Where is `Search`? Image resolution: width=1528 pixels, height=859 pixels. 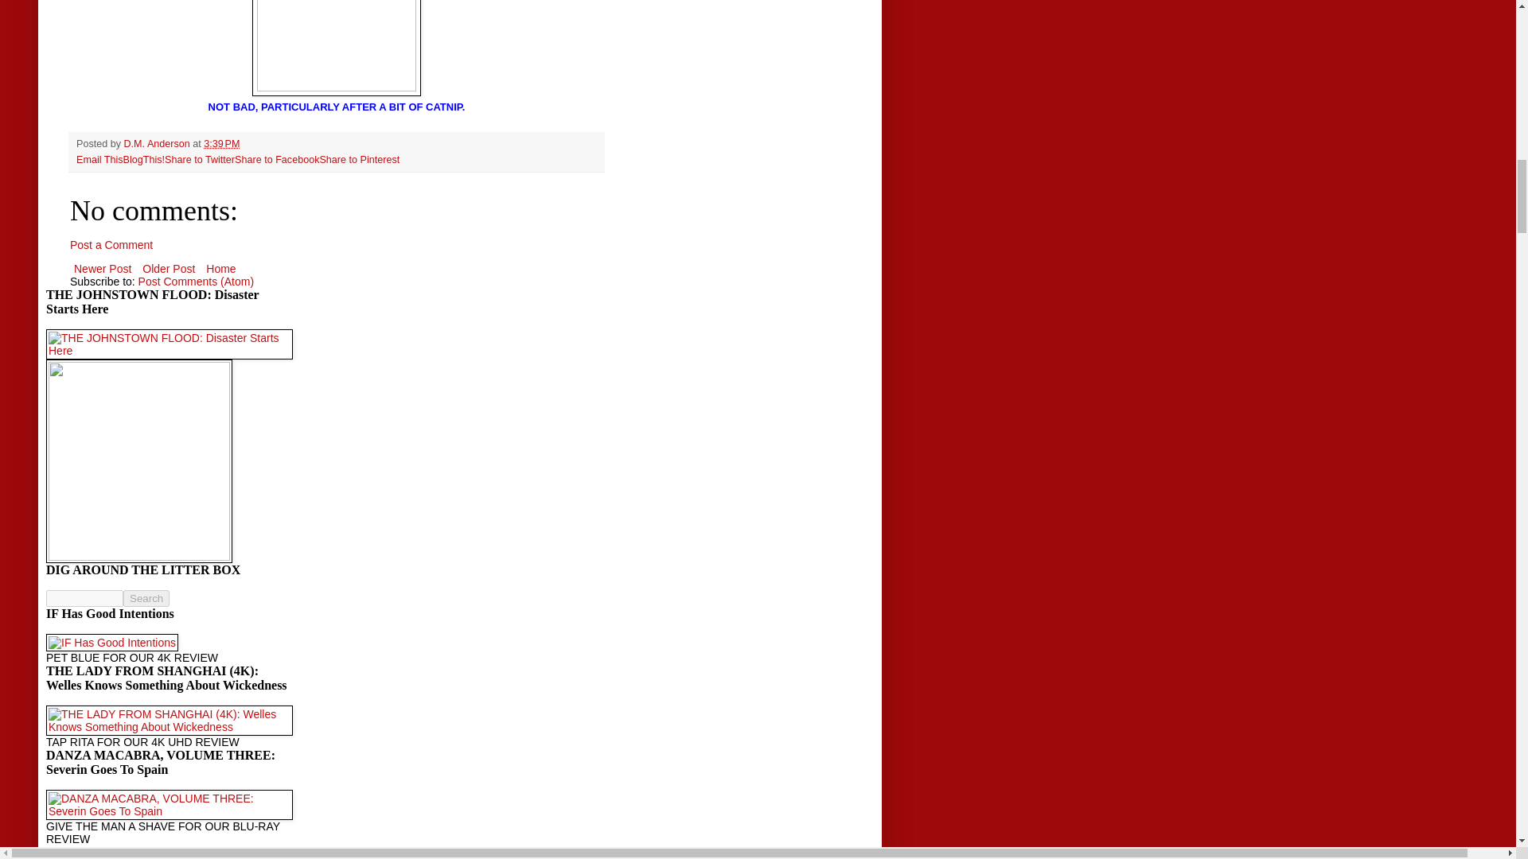
Search is located at coordinates (146, 598).